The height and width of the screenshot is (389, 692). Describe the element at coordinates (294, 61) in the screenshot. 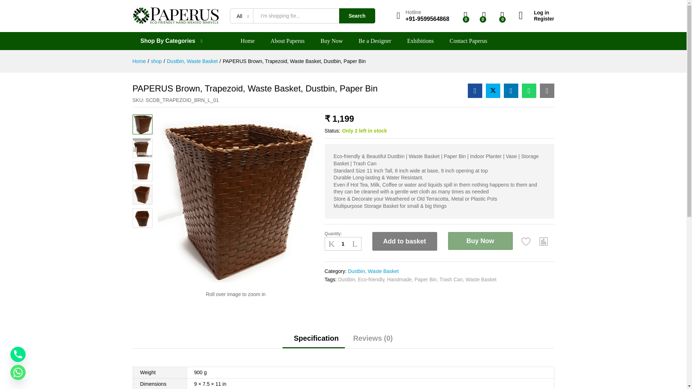

I see `PAPERUS Brown, Trapezoid, Waste Basket, Dustbin, Paper Bin` at that location.